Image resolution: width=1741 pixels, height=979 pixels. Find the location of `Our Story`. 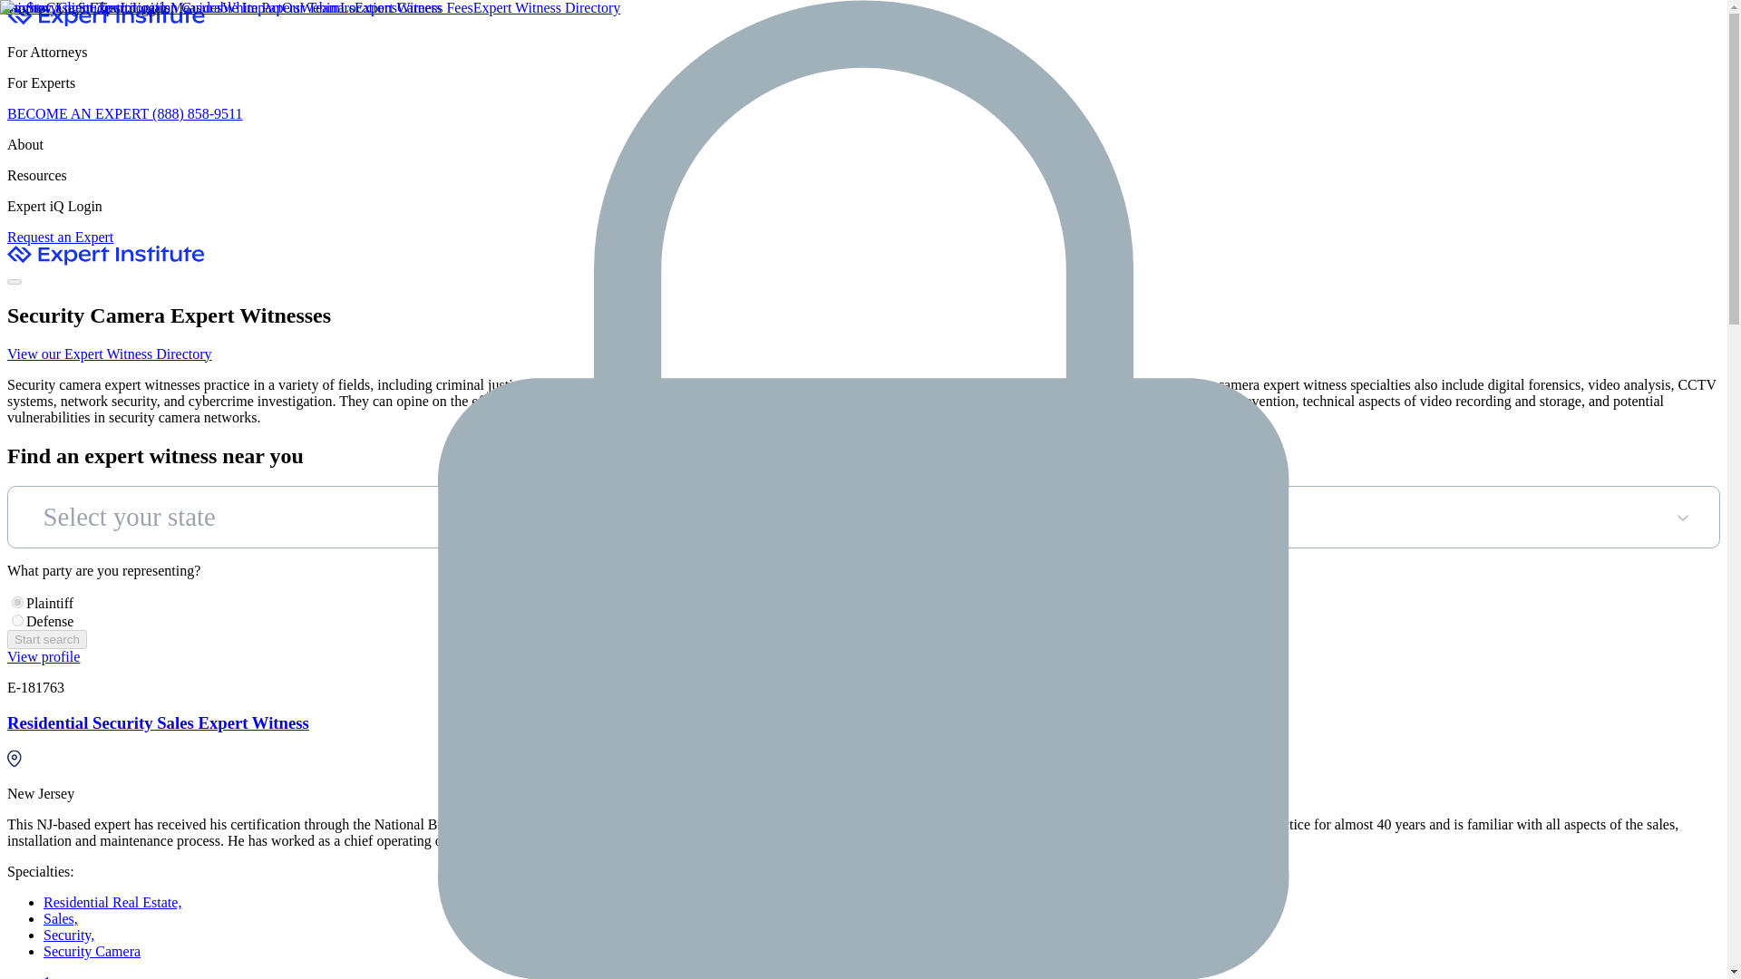

Our Story is located at coordinates (29, 7).